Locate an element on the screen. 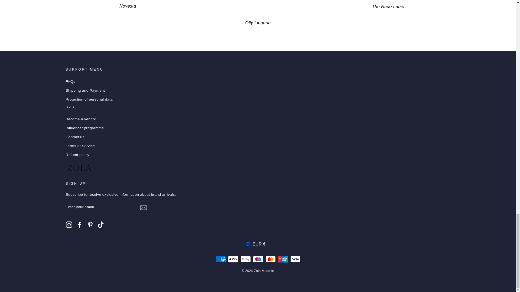 Image resolution: width=520 pixels, height=292 pixels. Maestro is located at coordinates (258, 259).